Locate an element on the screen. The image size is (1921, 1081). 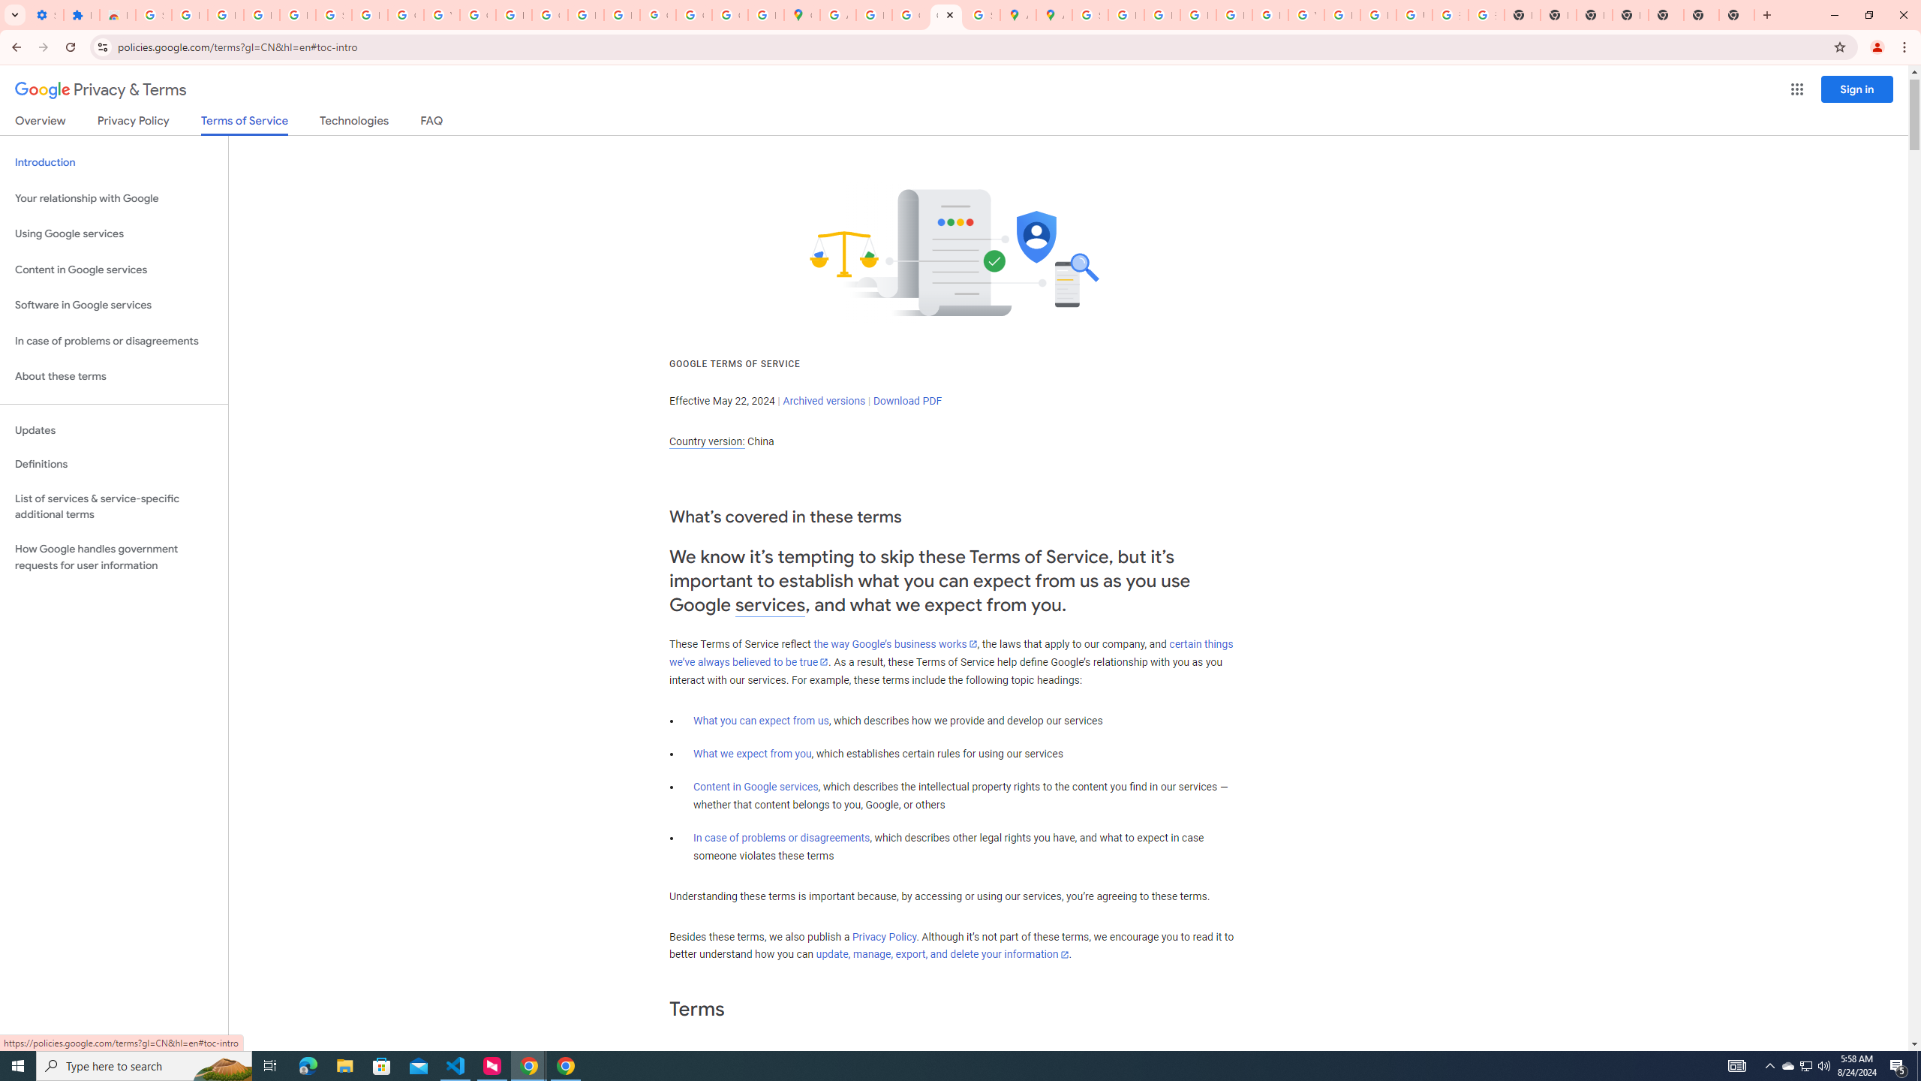
Reviews: Helix Fruit Jump Arcade Game is located at coordinates (117, 15).